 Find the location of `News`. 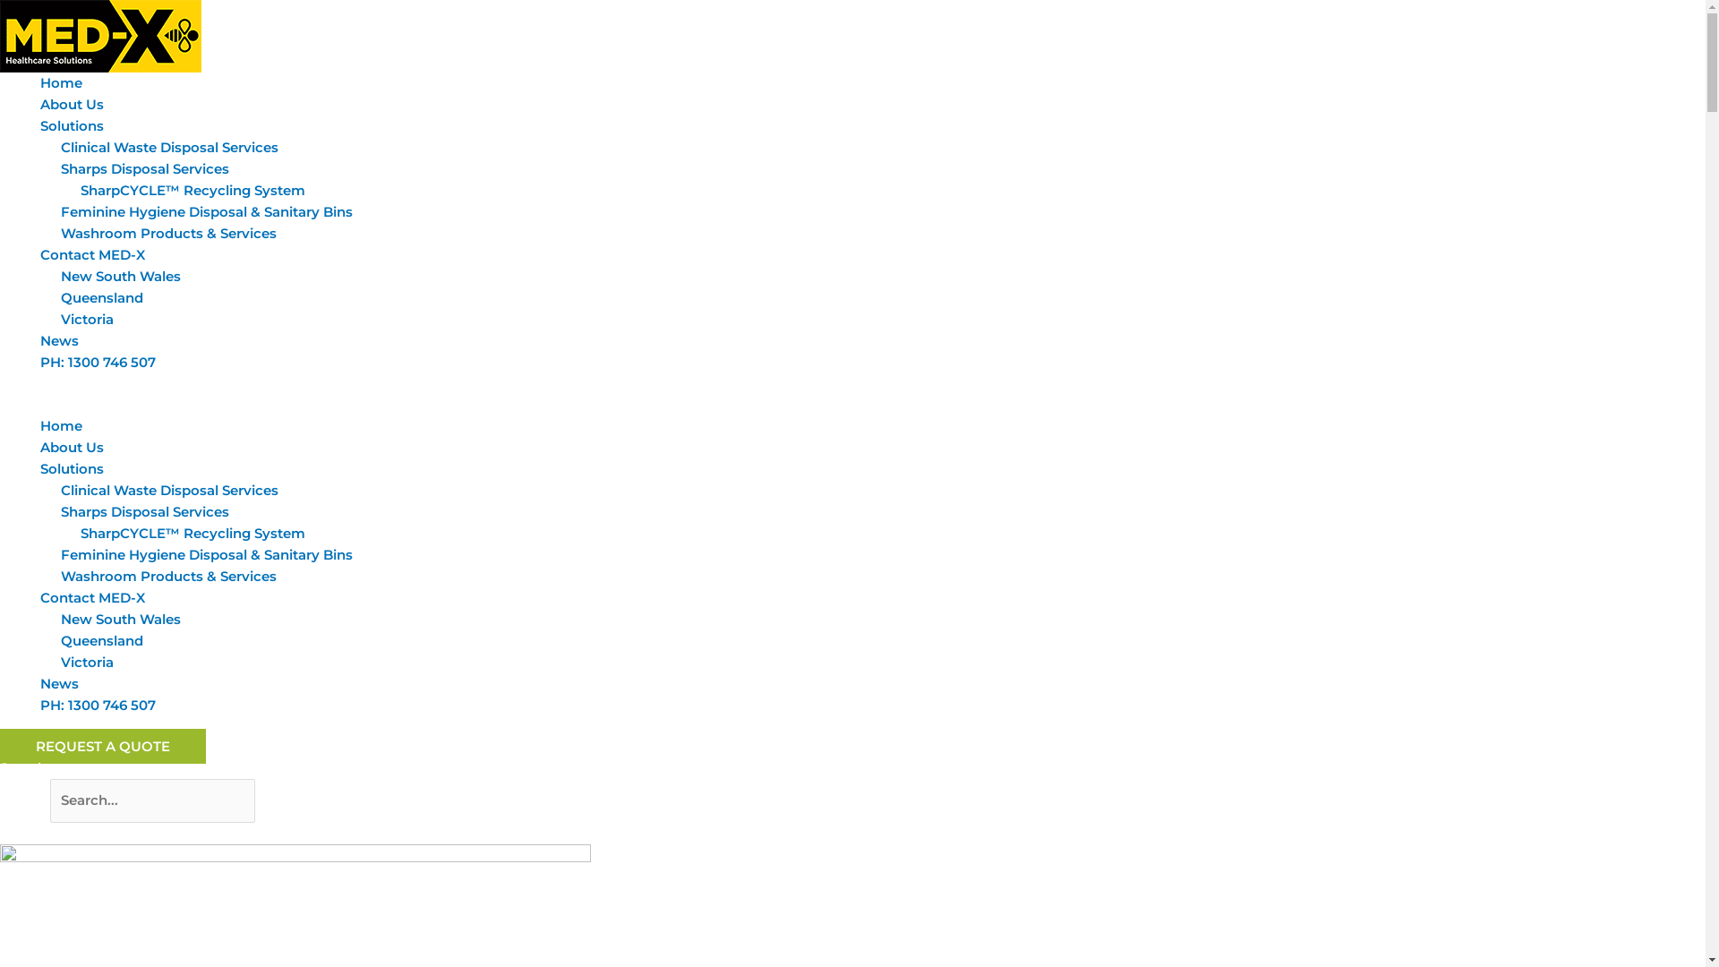

News is located at coordinates (59, 684).